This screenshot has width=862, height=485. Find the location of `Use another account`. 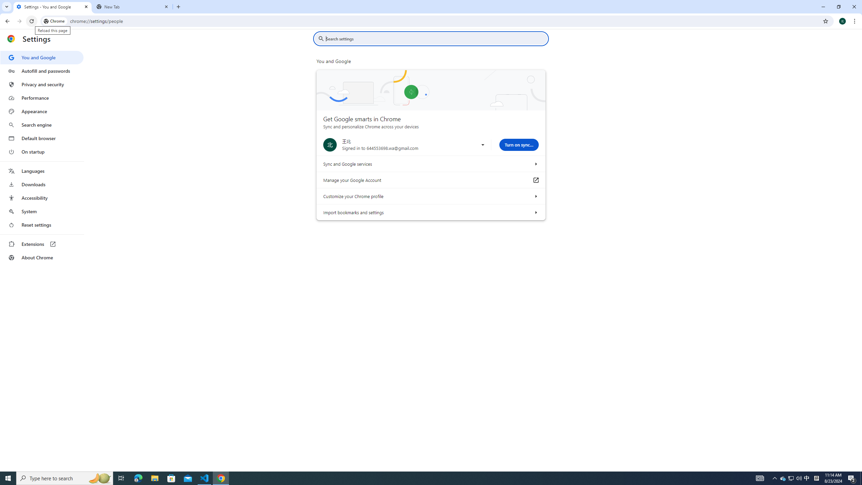

Use another account is located at coordinates (483, 145).